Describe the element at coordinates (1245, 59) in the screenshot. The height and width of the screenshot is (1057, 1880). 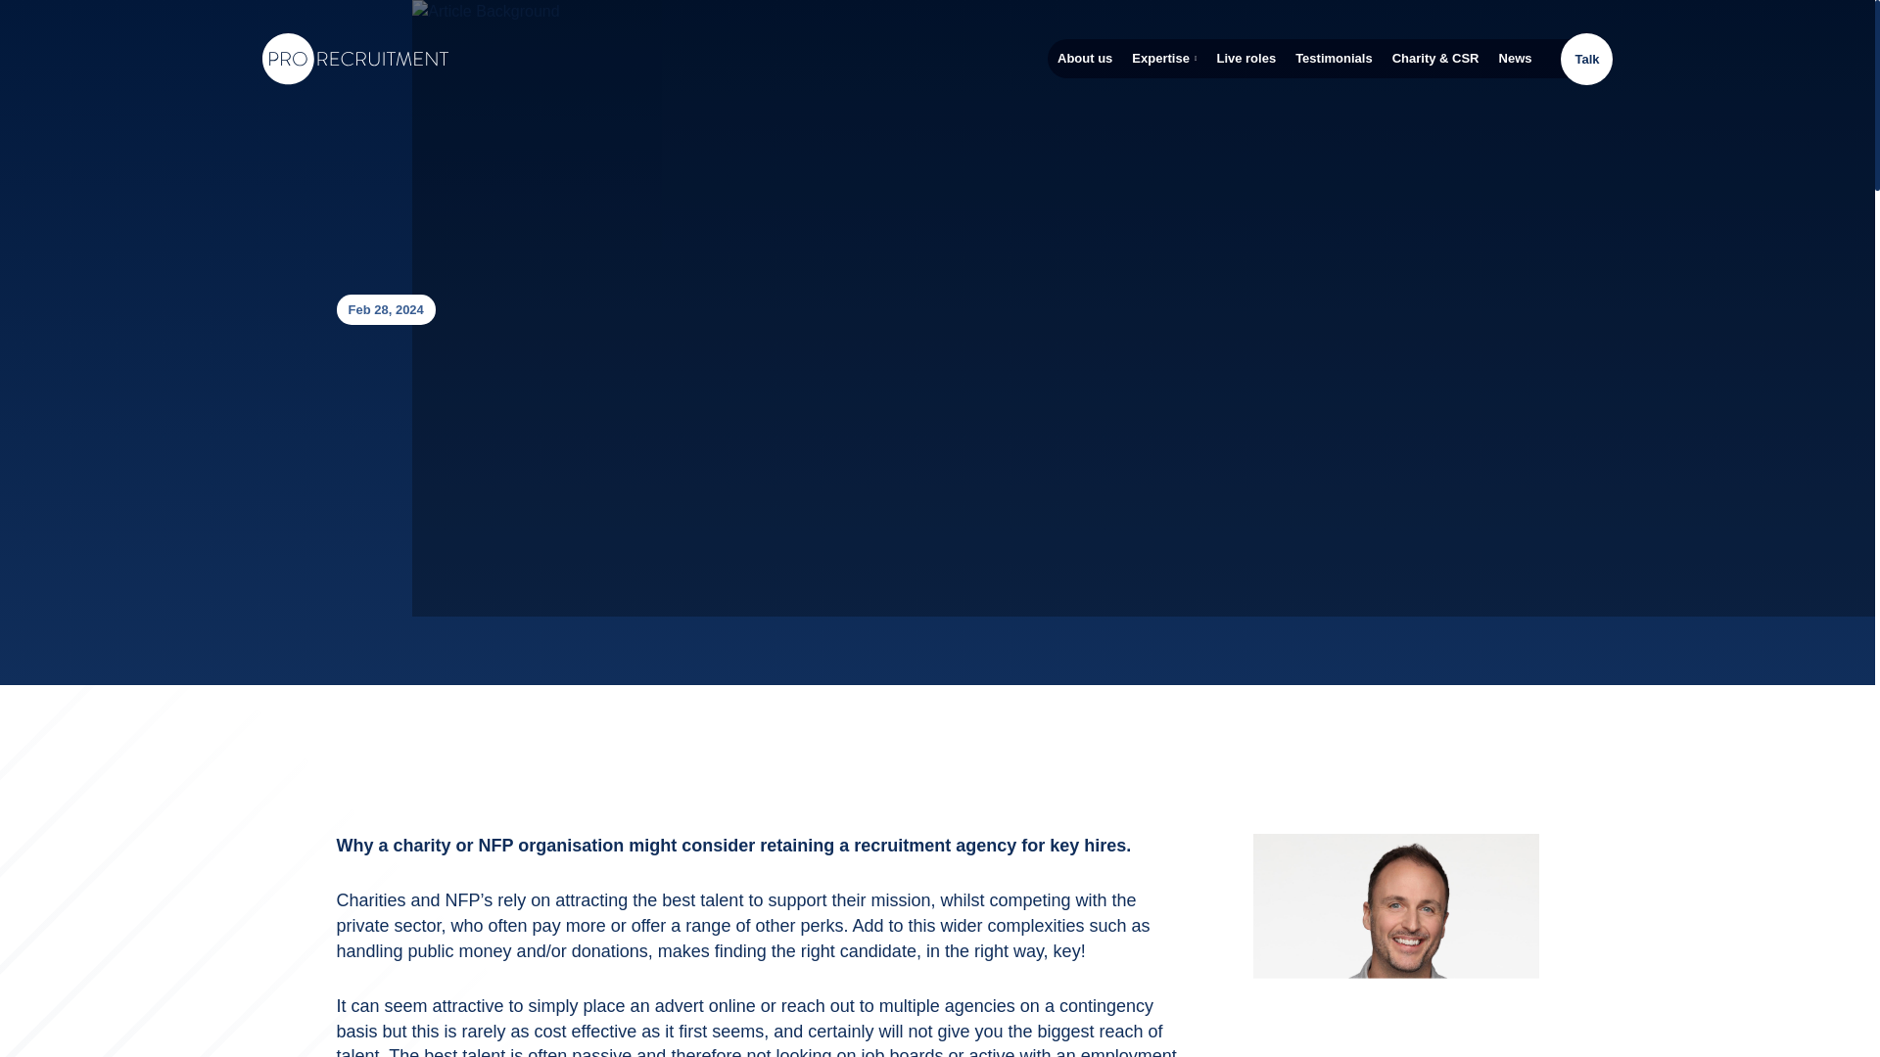
I see `Live roles` at that location.